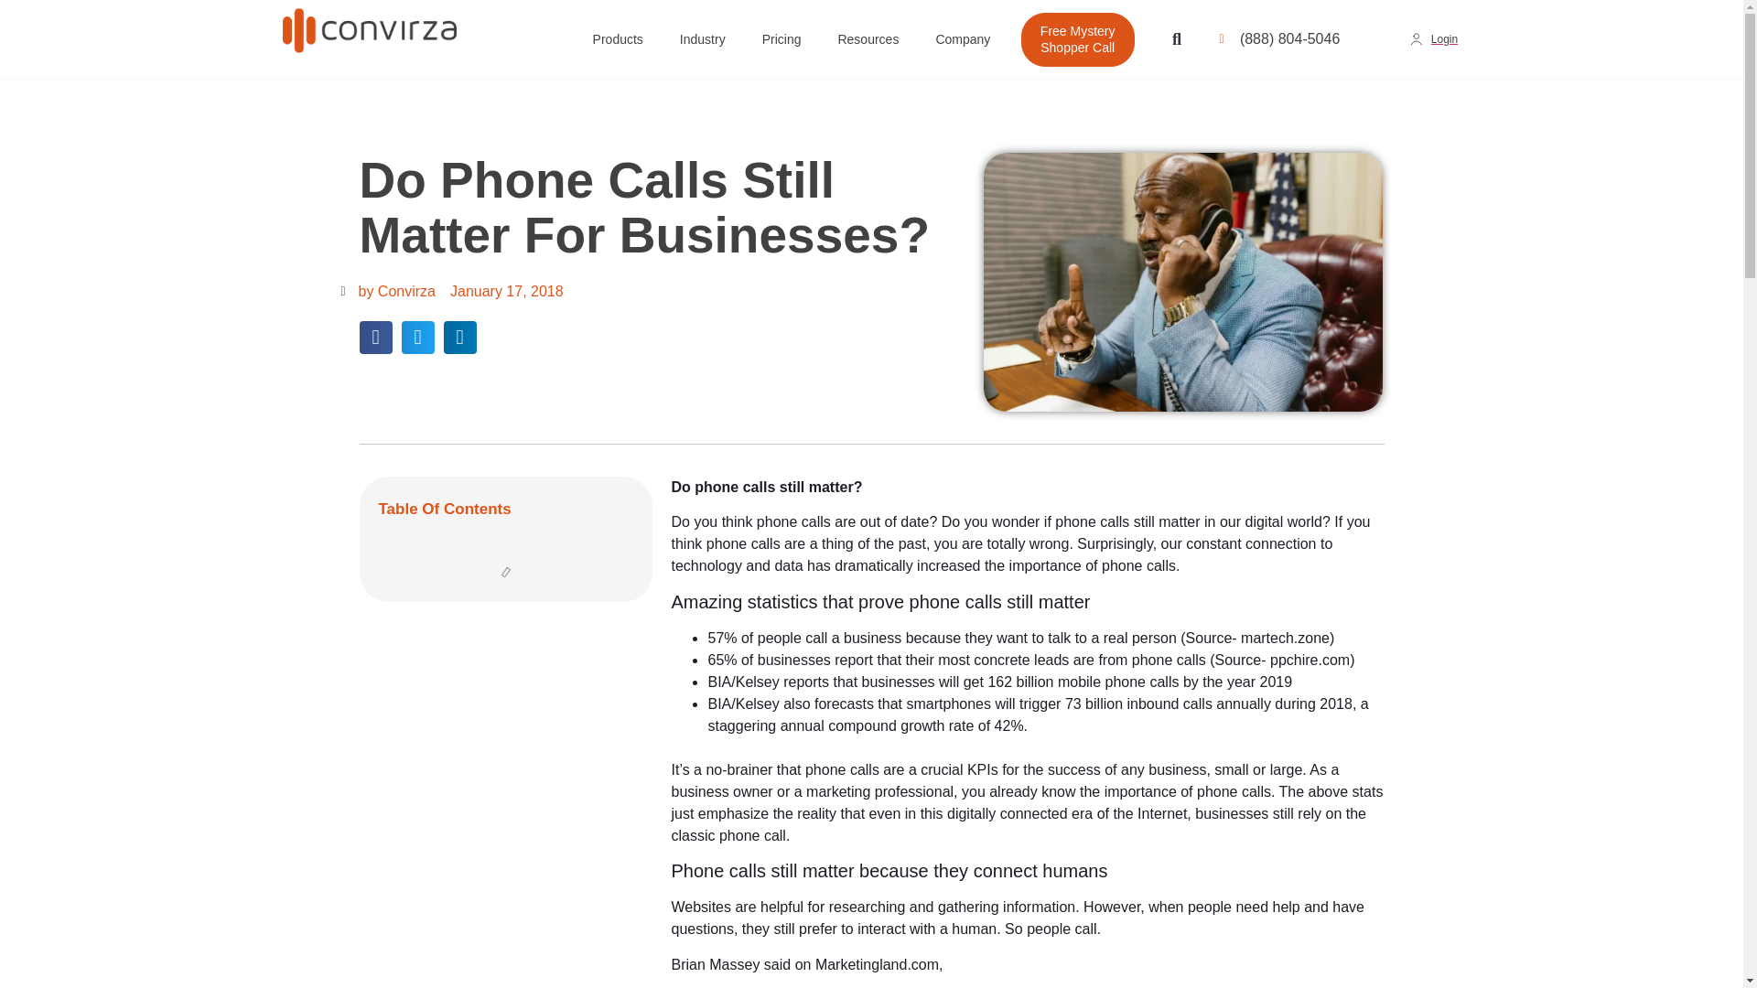 This screenshot has width=1757, height=988. Describe the element at coordinates (618, 39) in the screenshot. I see `Products` at that location.